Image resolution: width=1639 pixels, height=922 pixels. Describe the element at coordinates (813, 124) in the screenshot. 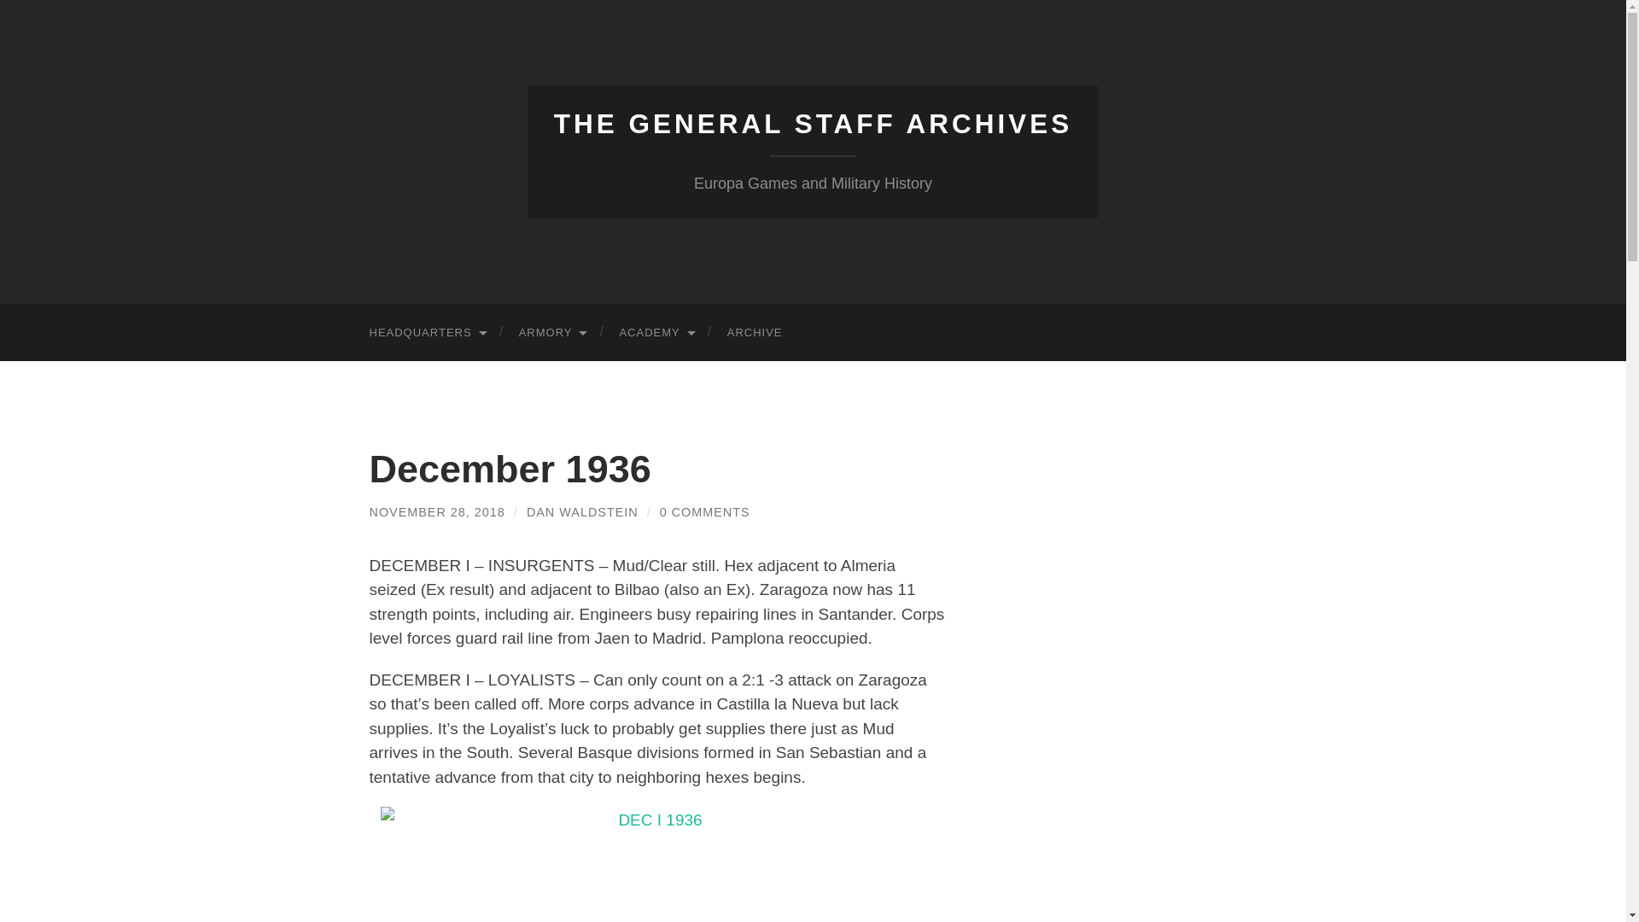

I see `THE GENERAL STAFF ARCHIVES` at that location.